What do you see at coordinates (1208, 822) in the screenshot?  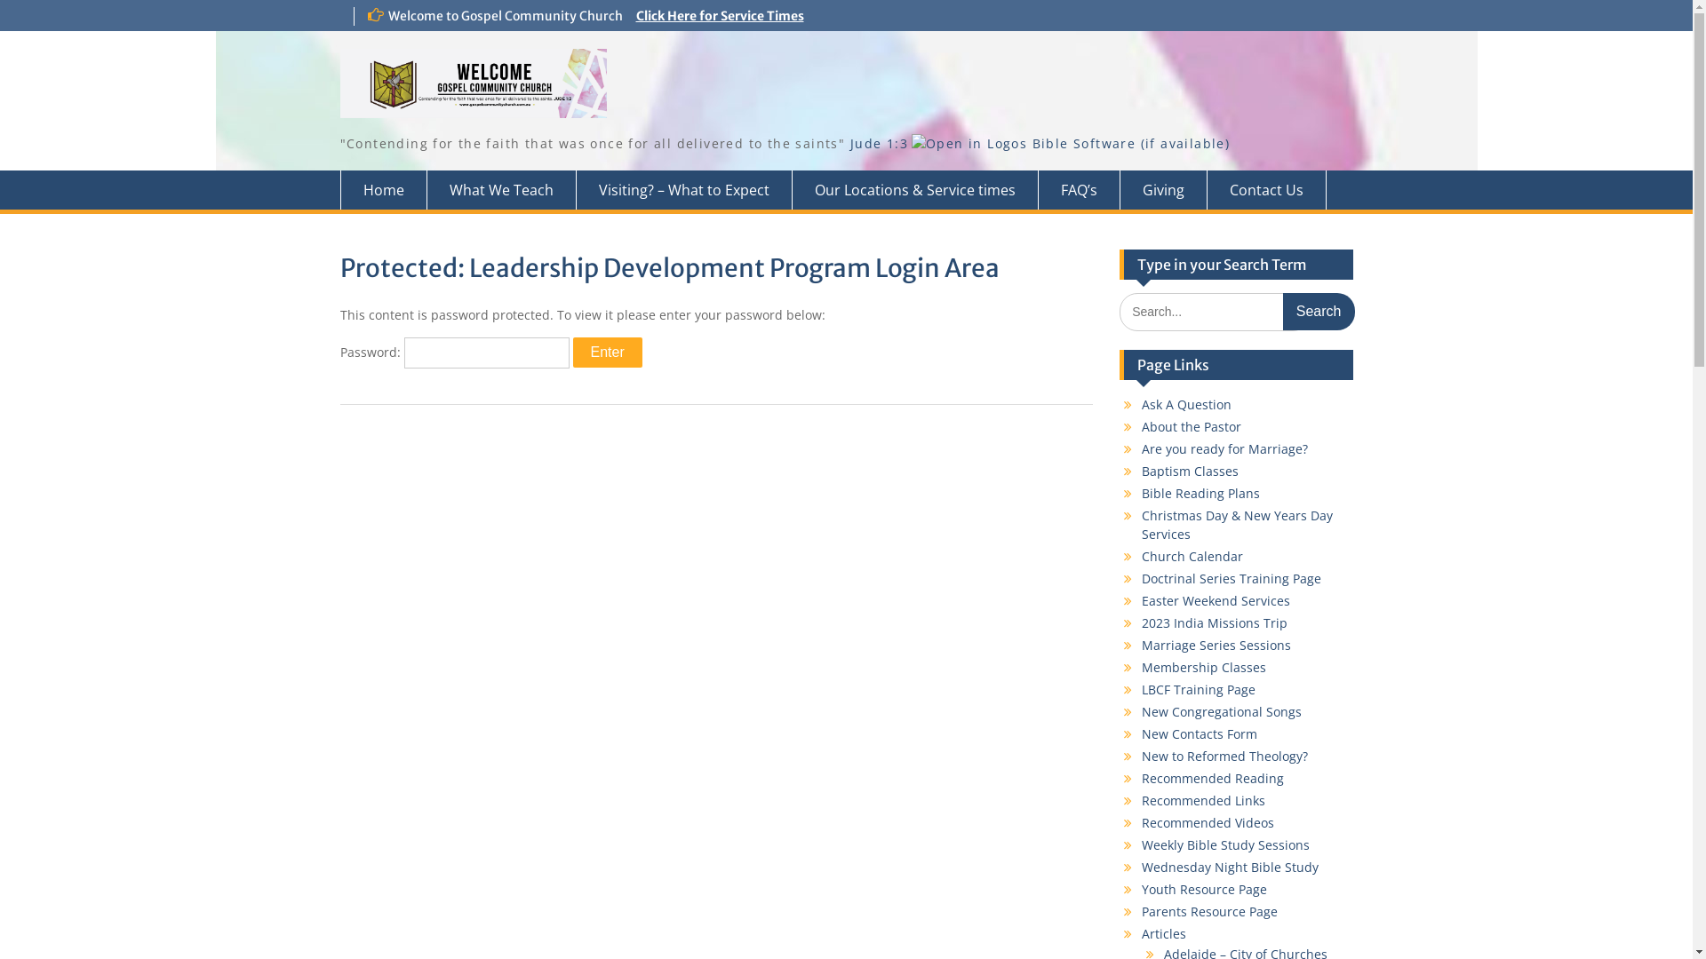 I see `Recommended Videos` at bounding box center [1208, 822].